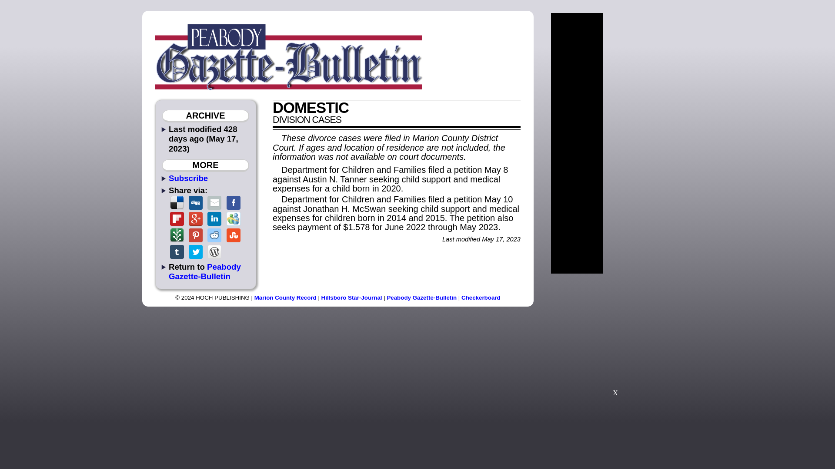 This screenshot has width=835, height=469. What do you see at coordinates (285, 298) in the screenshot?
I see `Marion County Record` at bounding box center [285, 298].